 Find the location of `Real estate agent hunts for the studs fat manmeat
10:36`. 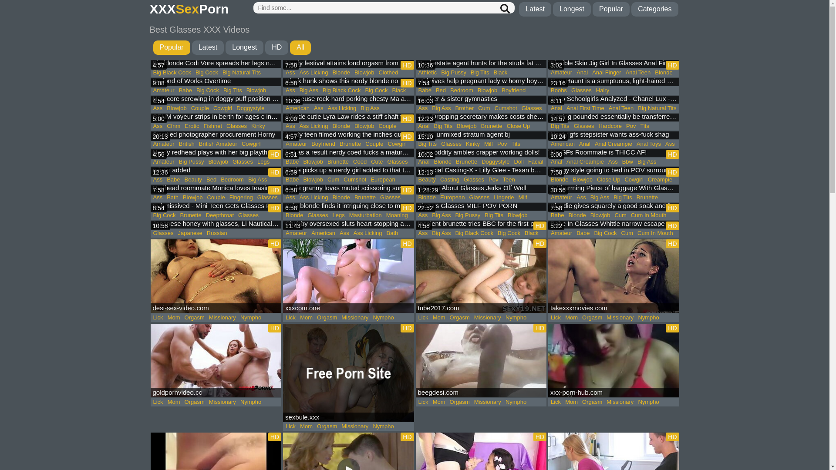

Real estate agent hunts for the studs fat manmeat
10:36 is located at coordinates (481, 64).